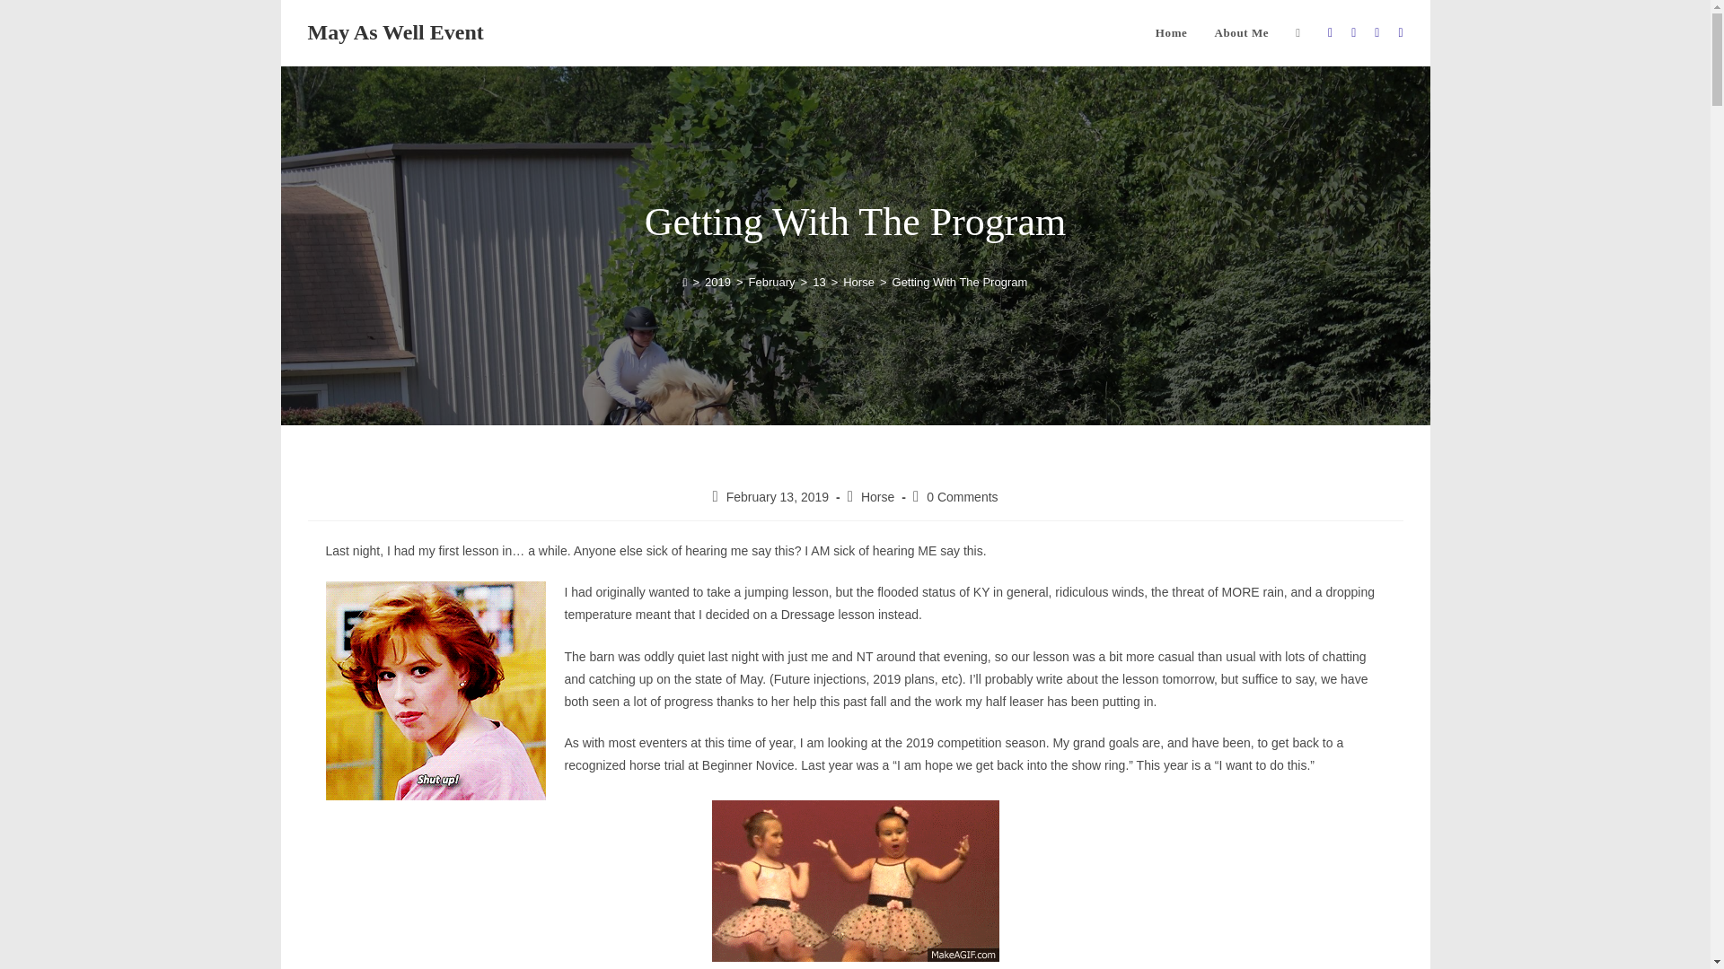  Describe the element at coordinates (819, 282) in the screenshot. I see `13` at that location.